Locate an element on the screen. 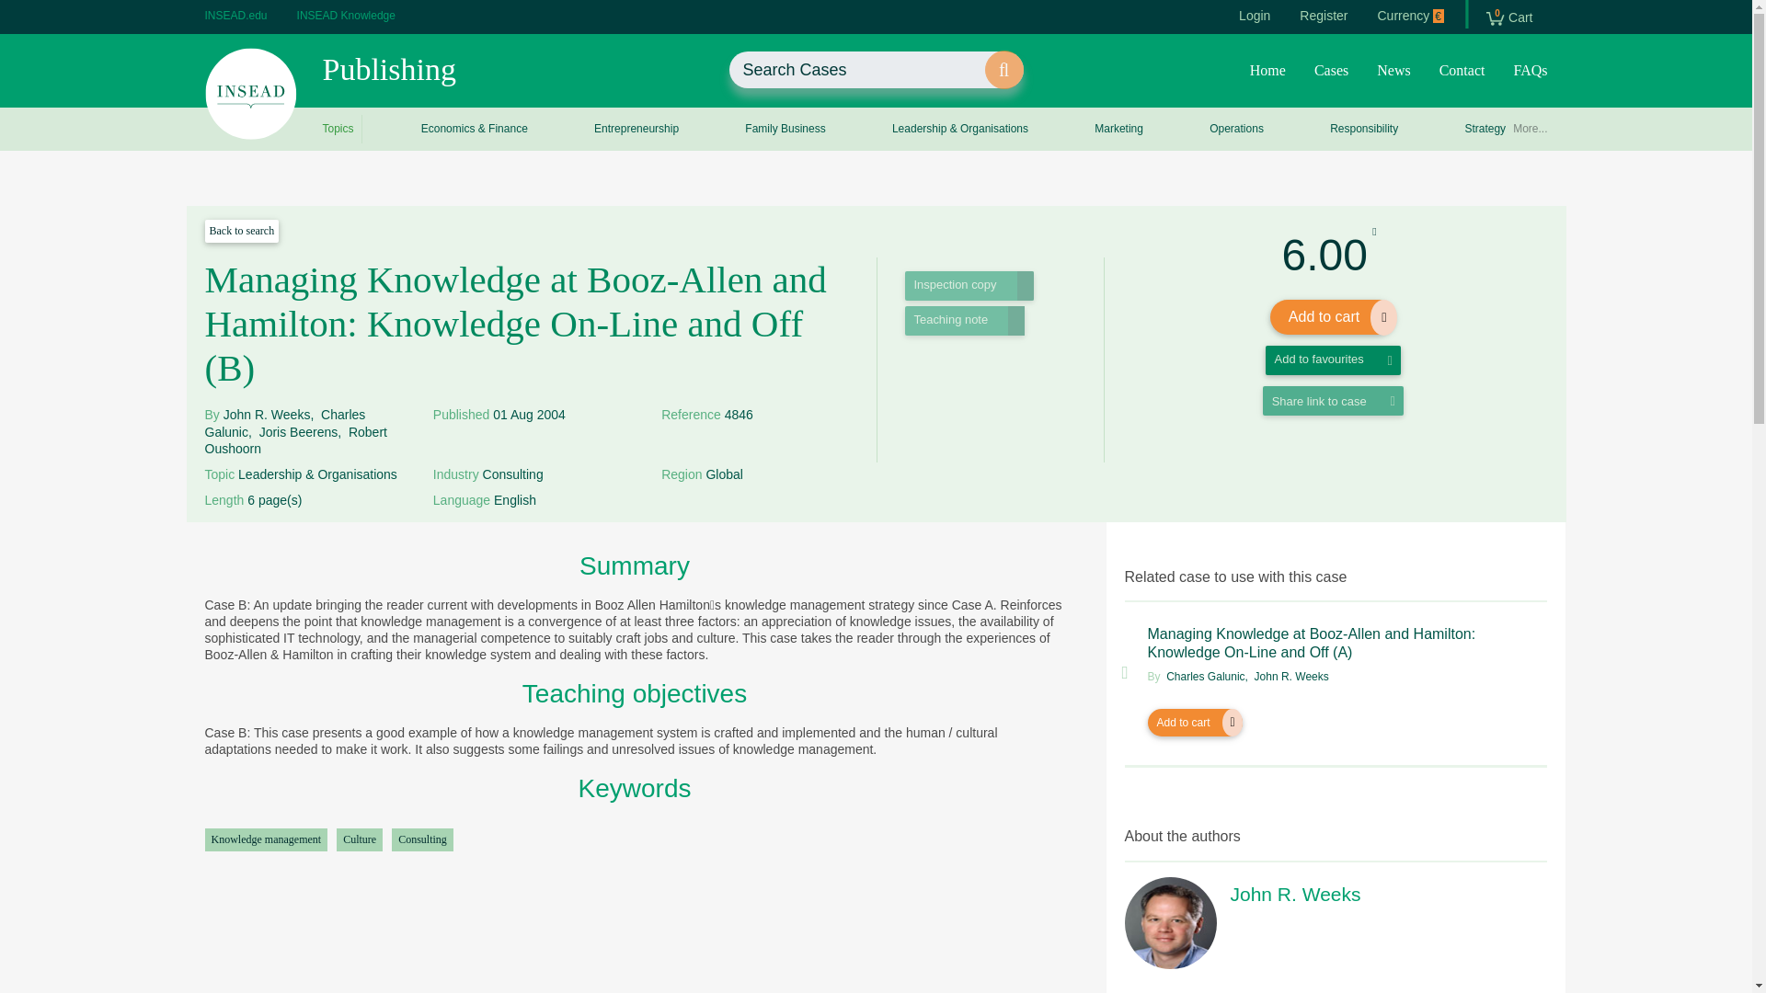 Image resolution: width=1766 pixels, height=993 pixels. Operations is located at coordinates (1331, 72).